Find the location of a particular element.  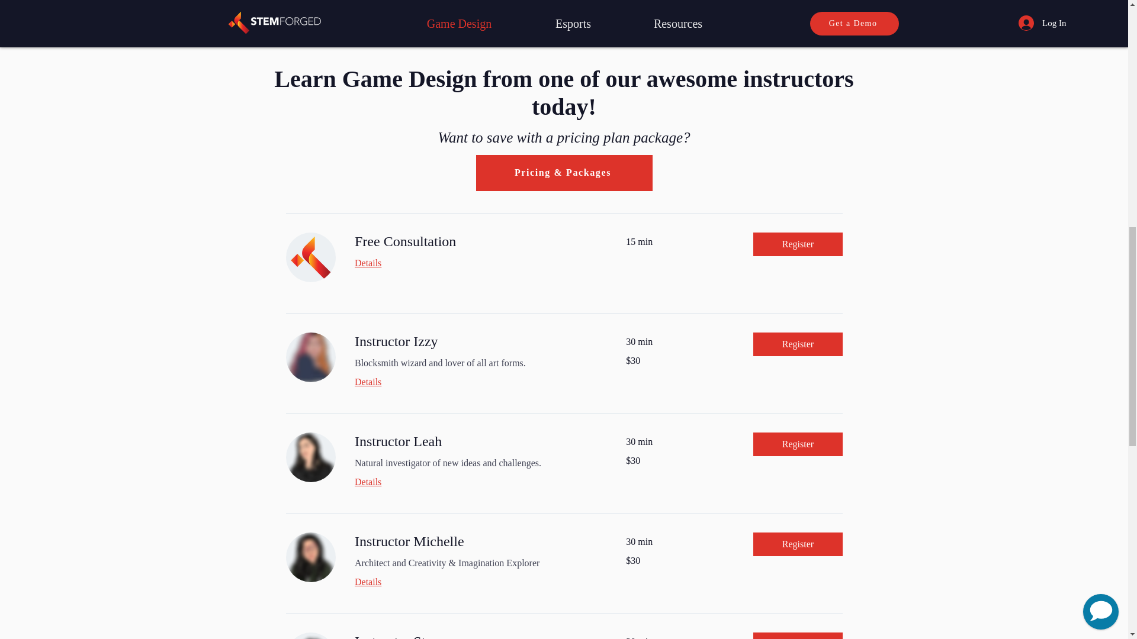

Details is located at coordinates (475, 382).